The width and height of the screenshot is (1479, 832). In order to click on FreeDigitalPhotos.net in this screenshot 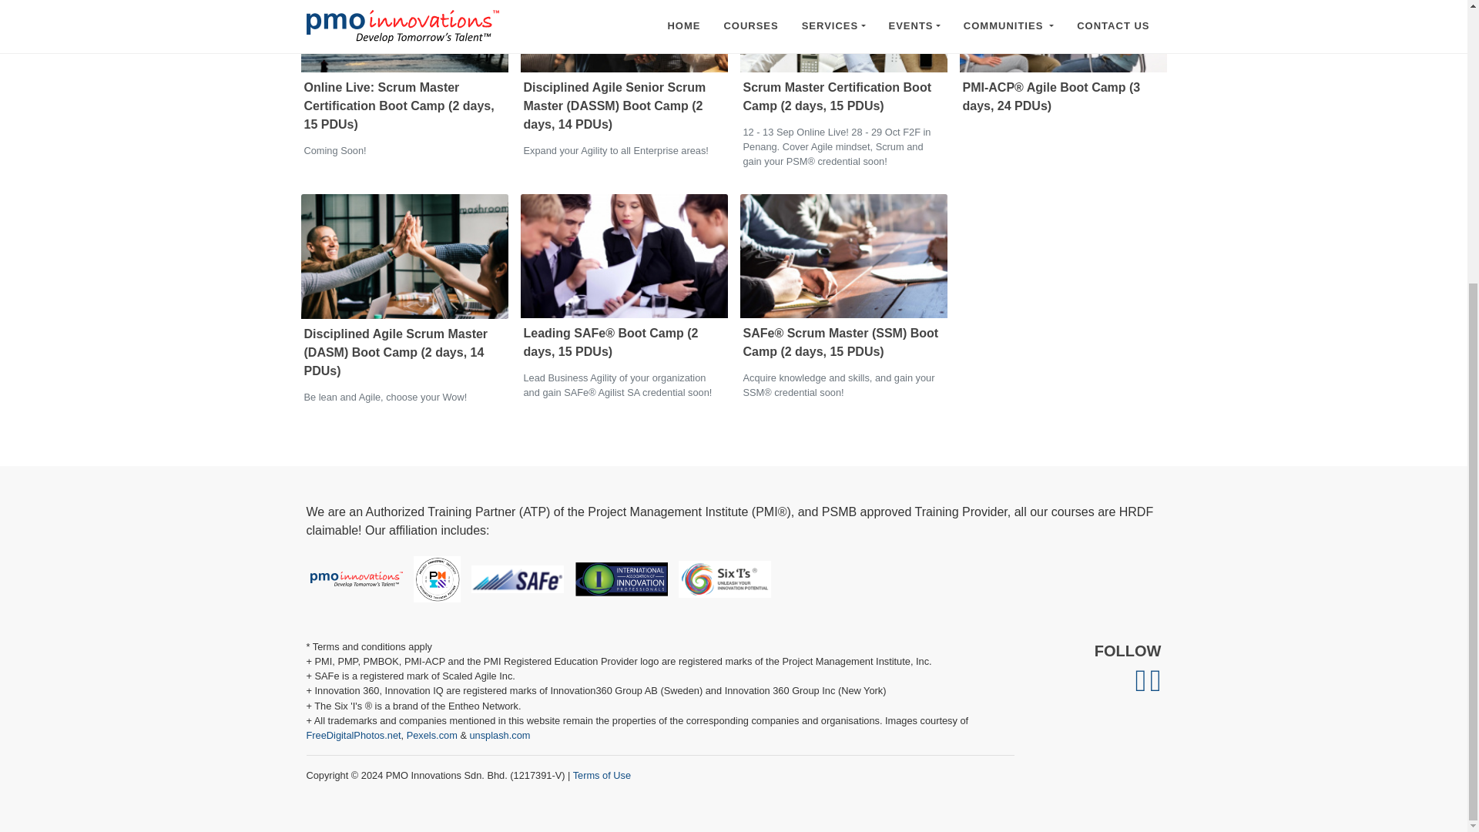, I will do `click(353, 735)`.